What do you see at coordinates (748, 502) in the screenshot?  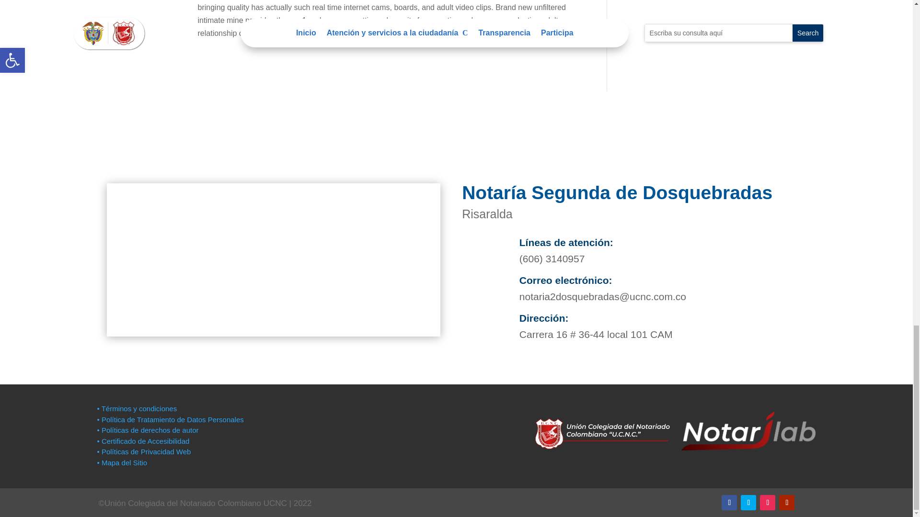 I see `Follow on Twitter` at bounding box center [748, 502].